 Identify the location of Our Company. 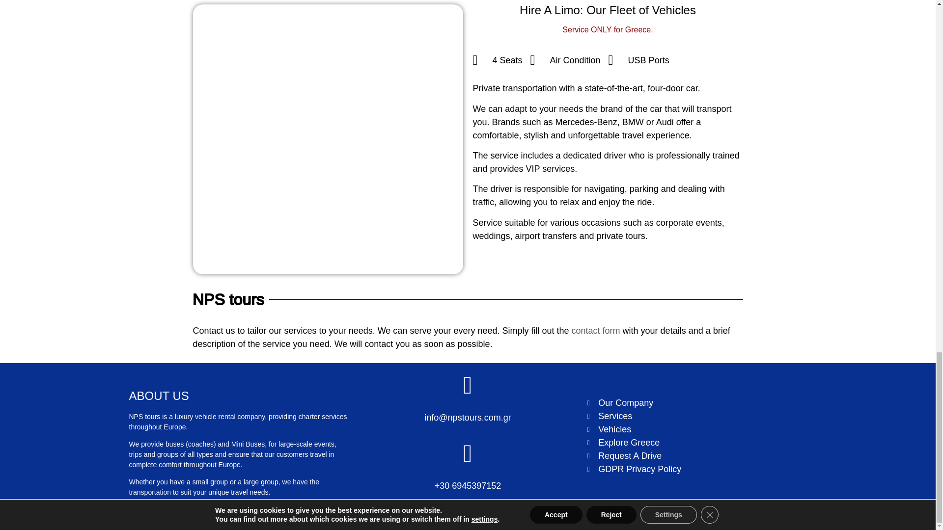
(697, 402).